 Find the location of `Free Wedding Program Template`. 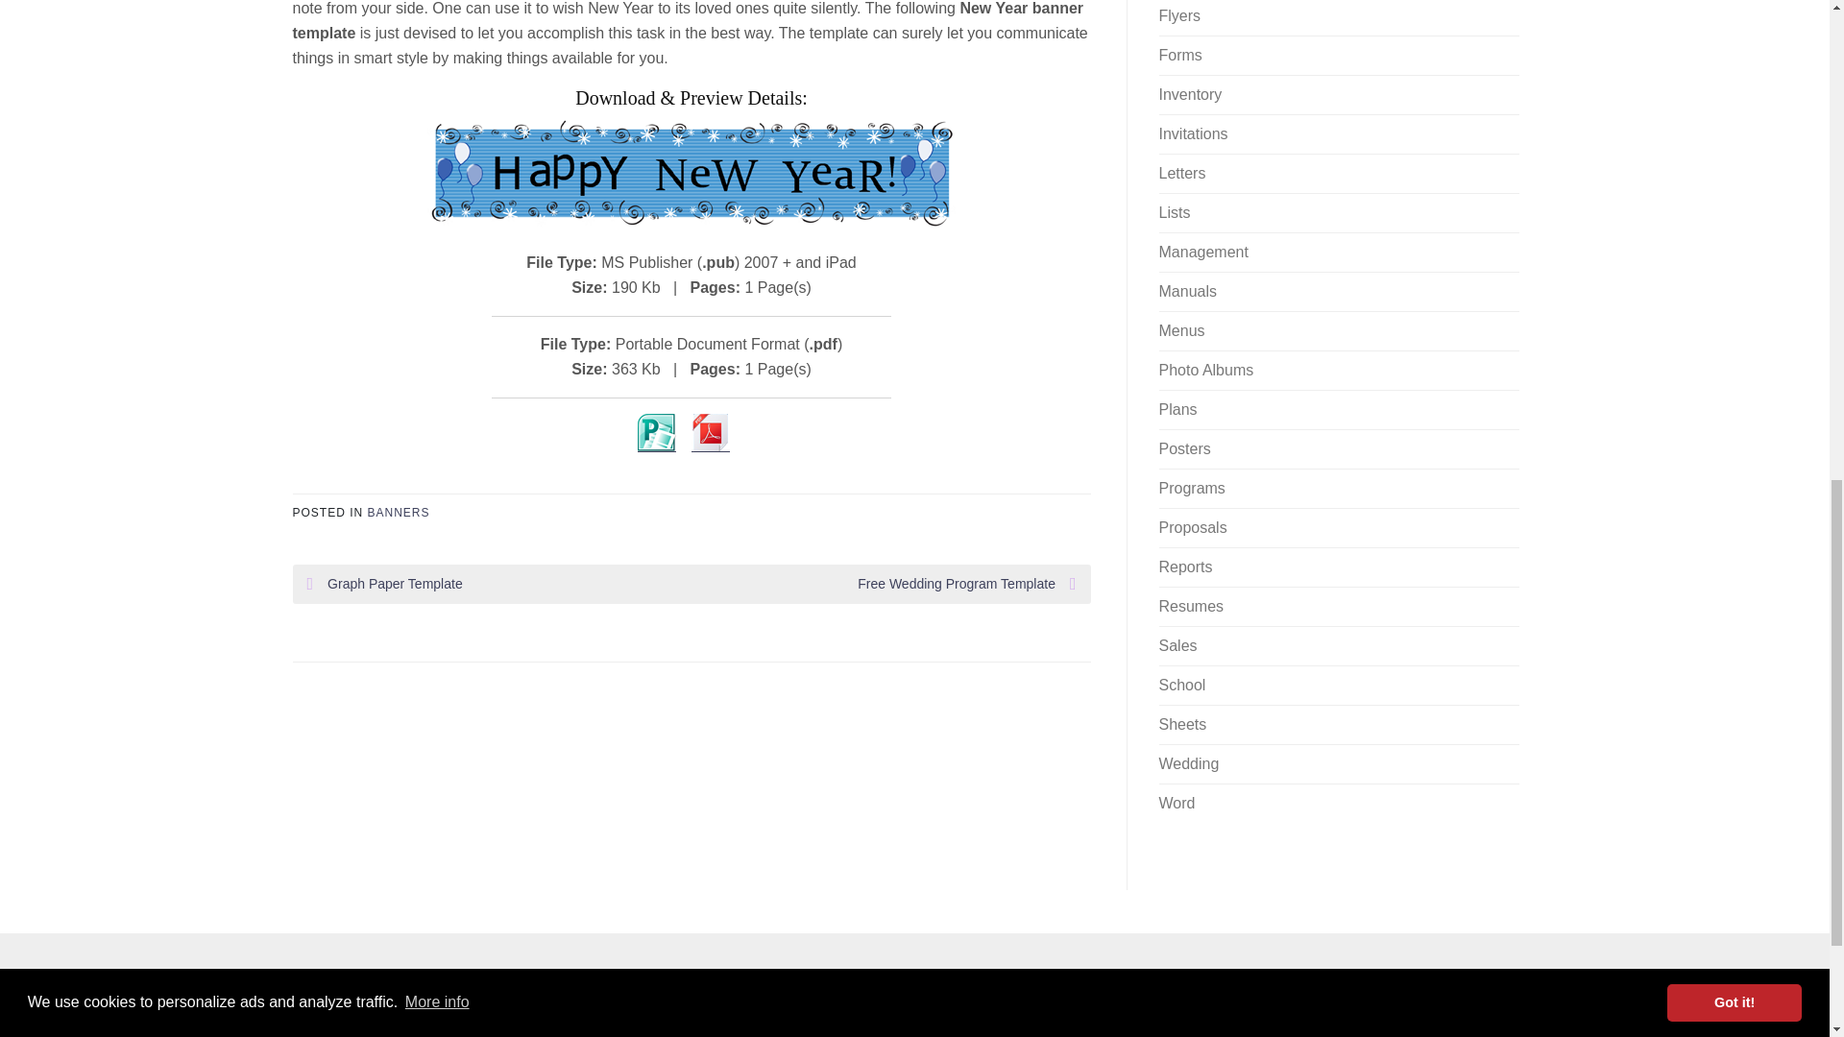

Free Wedding Program Template is located at coordinates (884, 584).